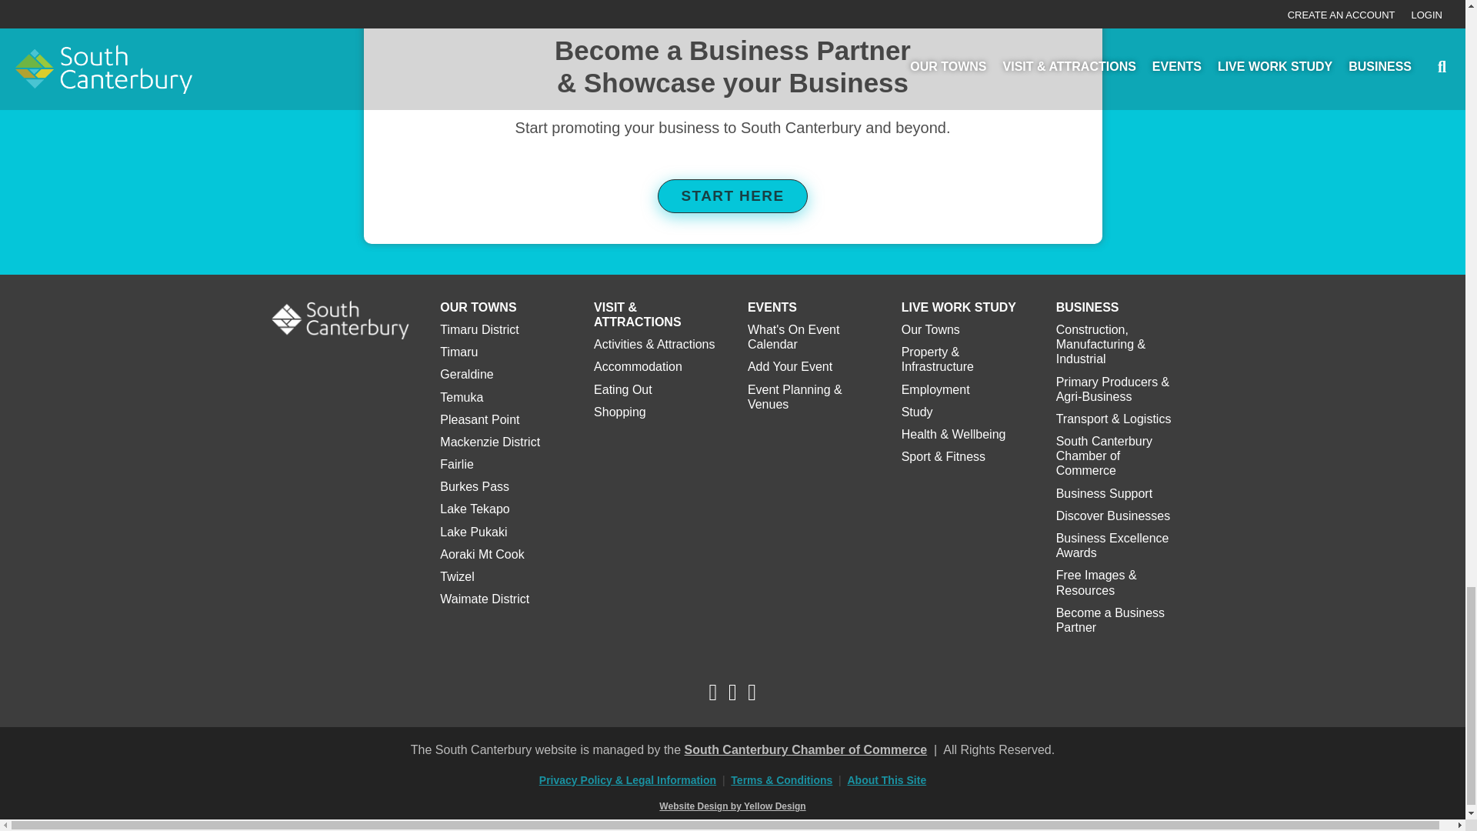 Image resolution: width=1477 pixels, height=831 pixels. I want to click on Footer-Business Partner, so click(732, 9).